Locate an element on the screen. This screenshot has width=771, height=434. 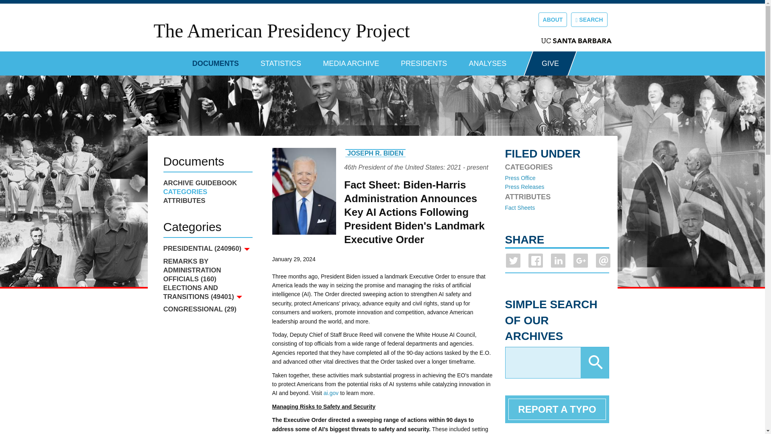
STATISTICS is located at coordinates (281, 60).